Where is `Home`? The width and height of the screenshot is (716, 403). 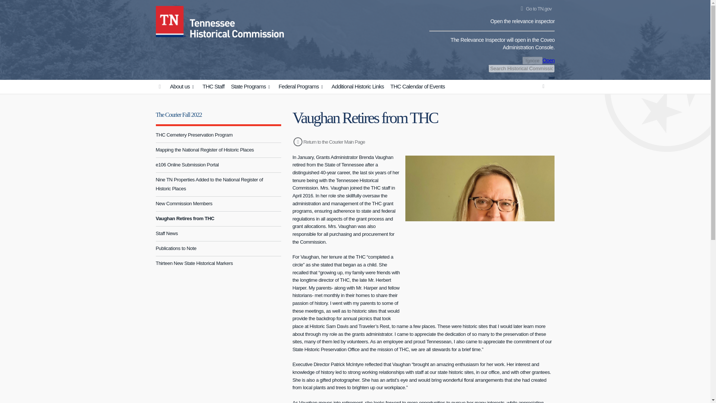
Home is located at coordinates (171, 20).